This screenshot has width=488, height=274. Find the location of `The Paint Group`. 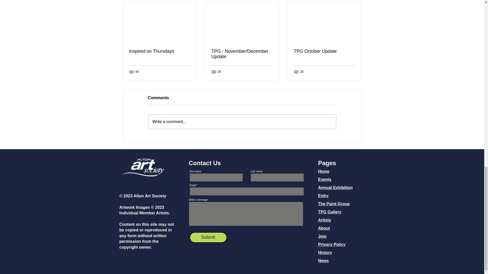

The Paint Group is located at coordinates (334, 204).